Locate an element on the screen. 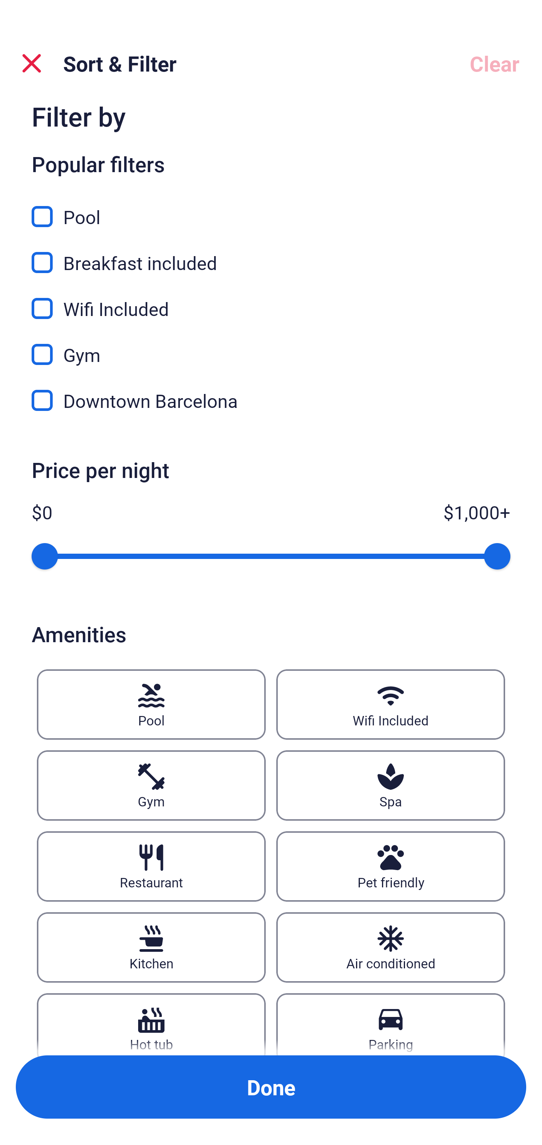  Pet friendly is located at coordinates (391, 867).